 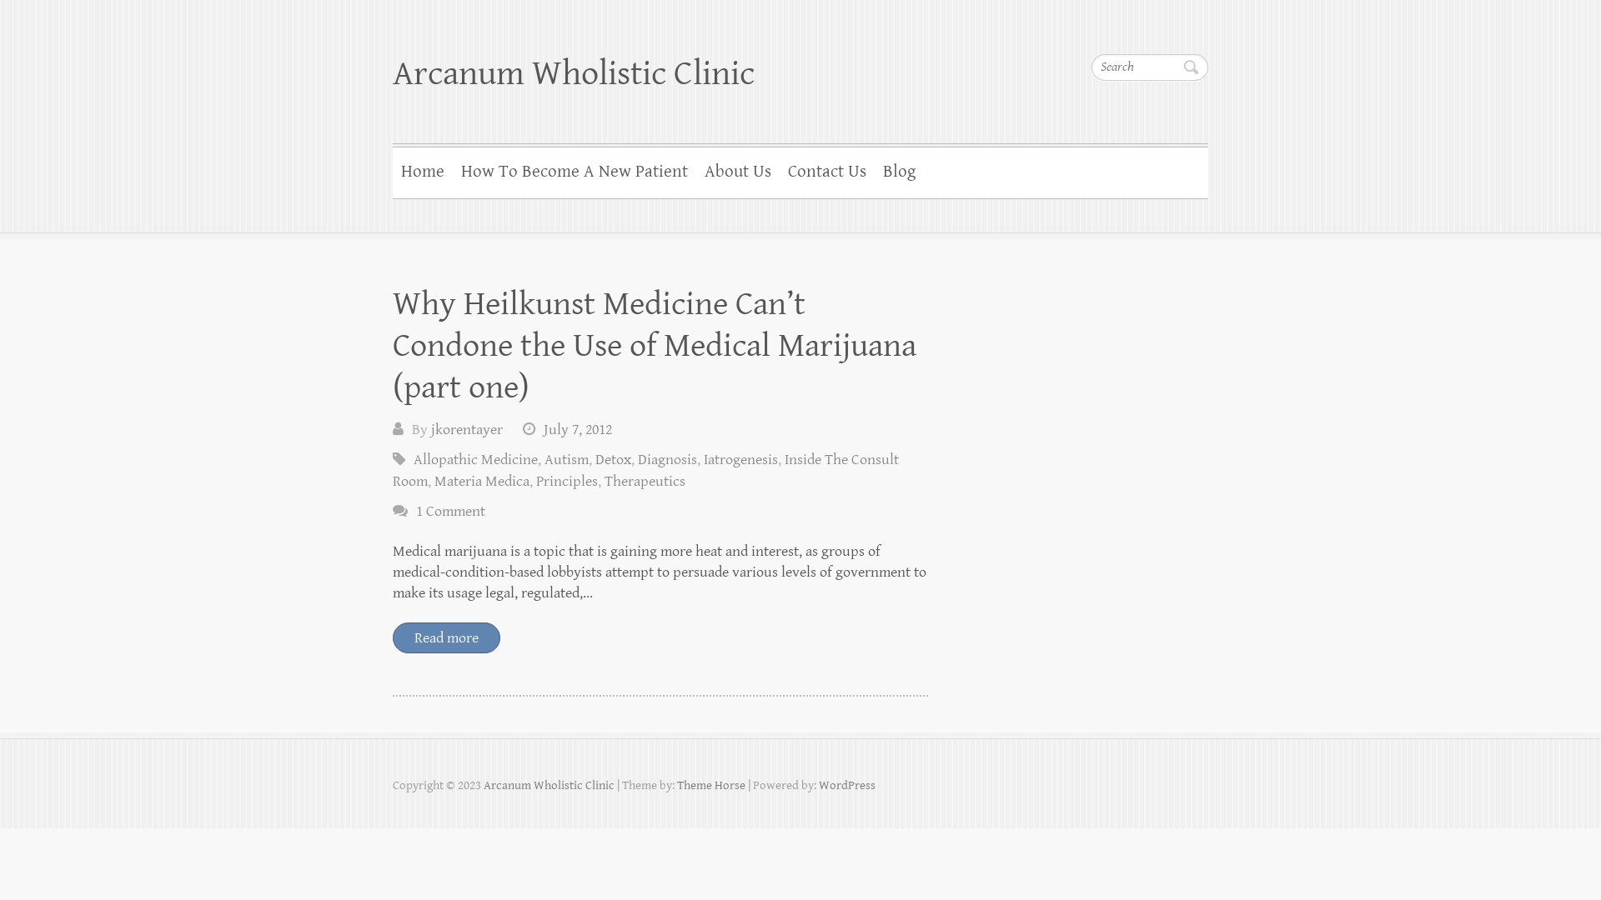 I want to click on Blog, so click(x=899, y=171).